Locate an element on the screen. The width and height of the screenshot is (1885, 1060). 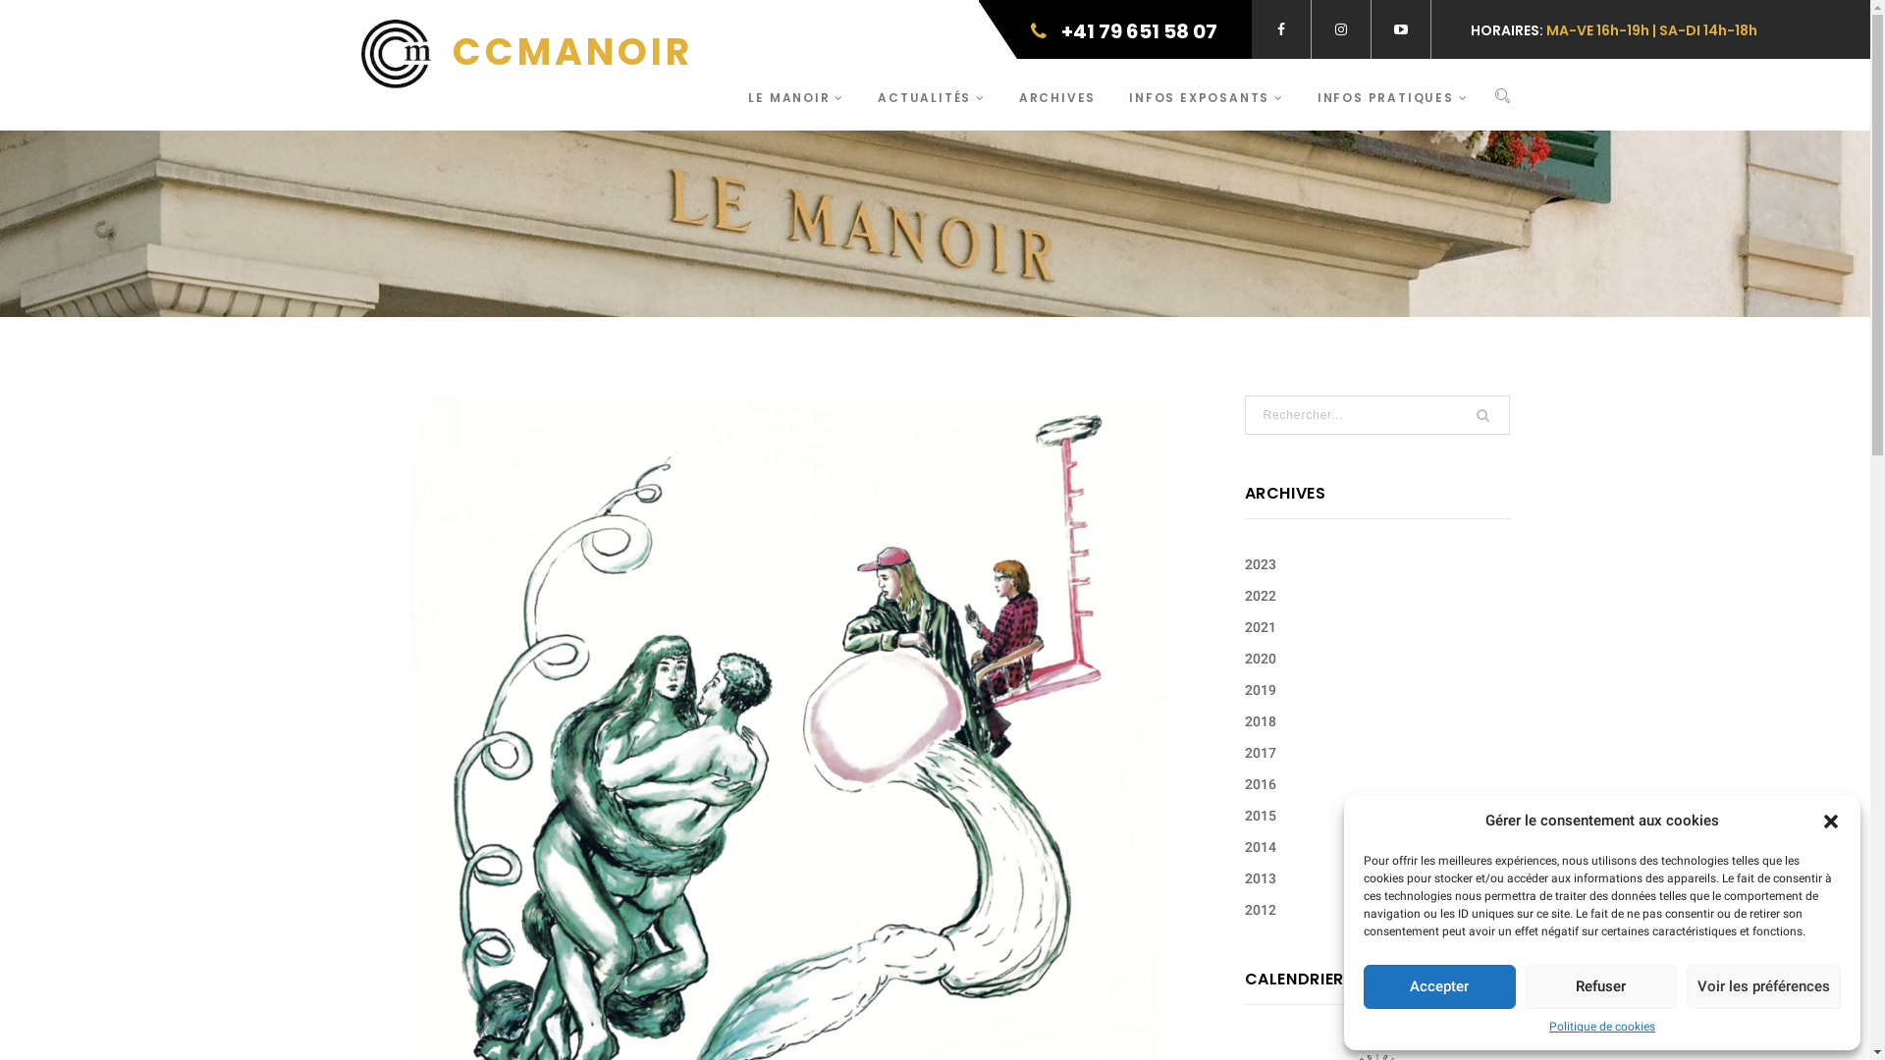
2020 is located at coordinates (1261, 659).